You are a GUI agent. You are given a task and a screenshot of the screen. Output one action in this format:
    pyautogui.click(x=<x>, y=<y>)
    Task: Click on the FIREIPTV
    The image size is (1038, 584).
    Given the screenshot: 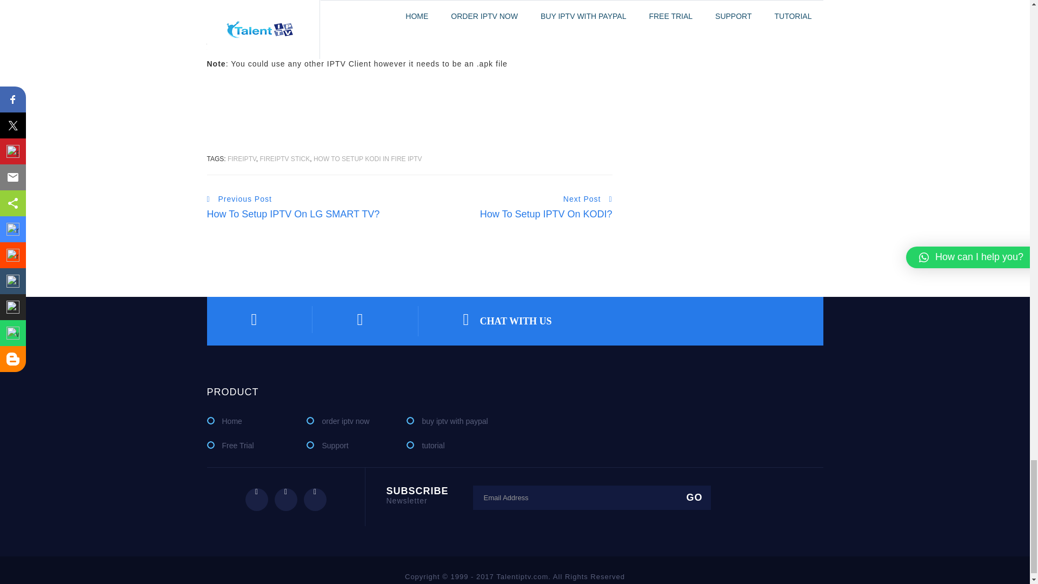 What is the action you would take?
    pyautogui.click(x=242, y=159)
    